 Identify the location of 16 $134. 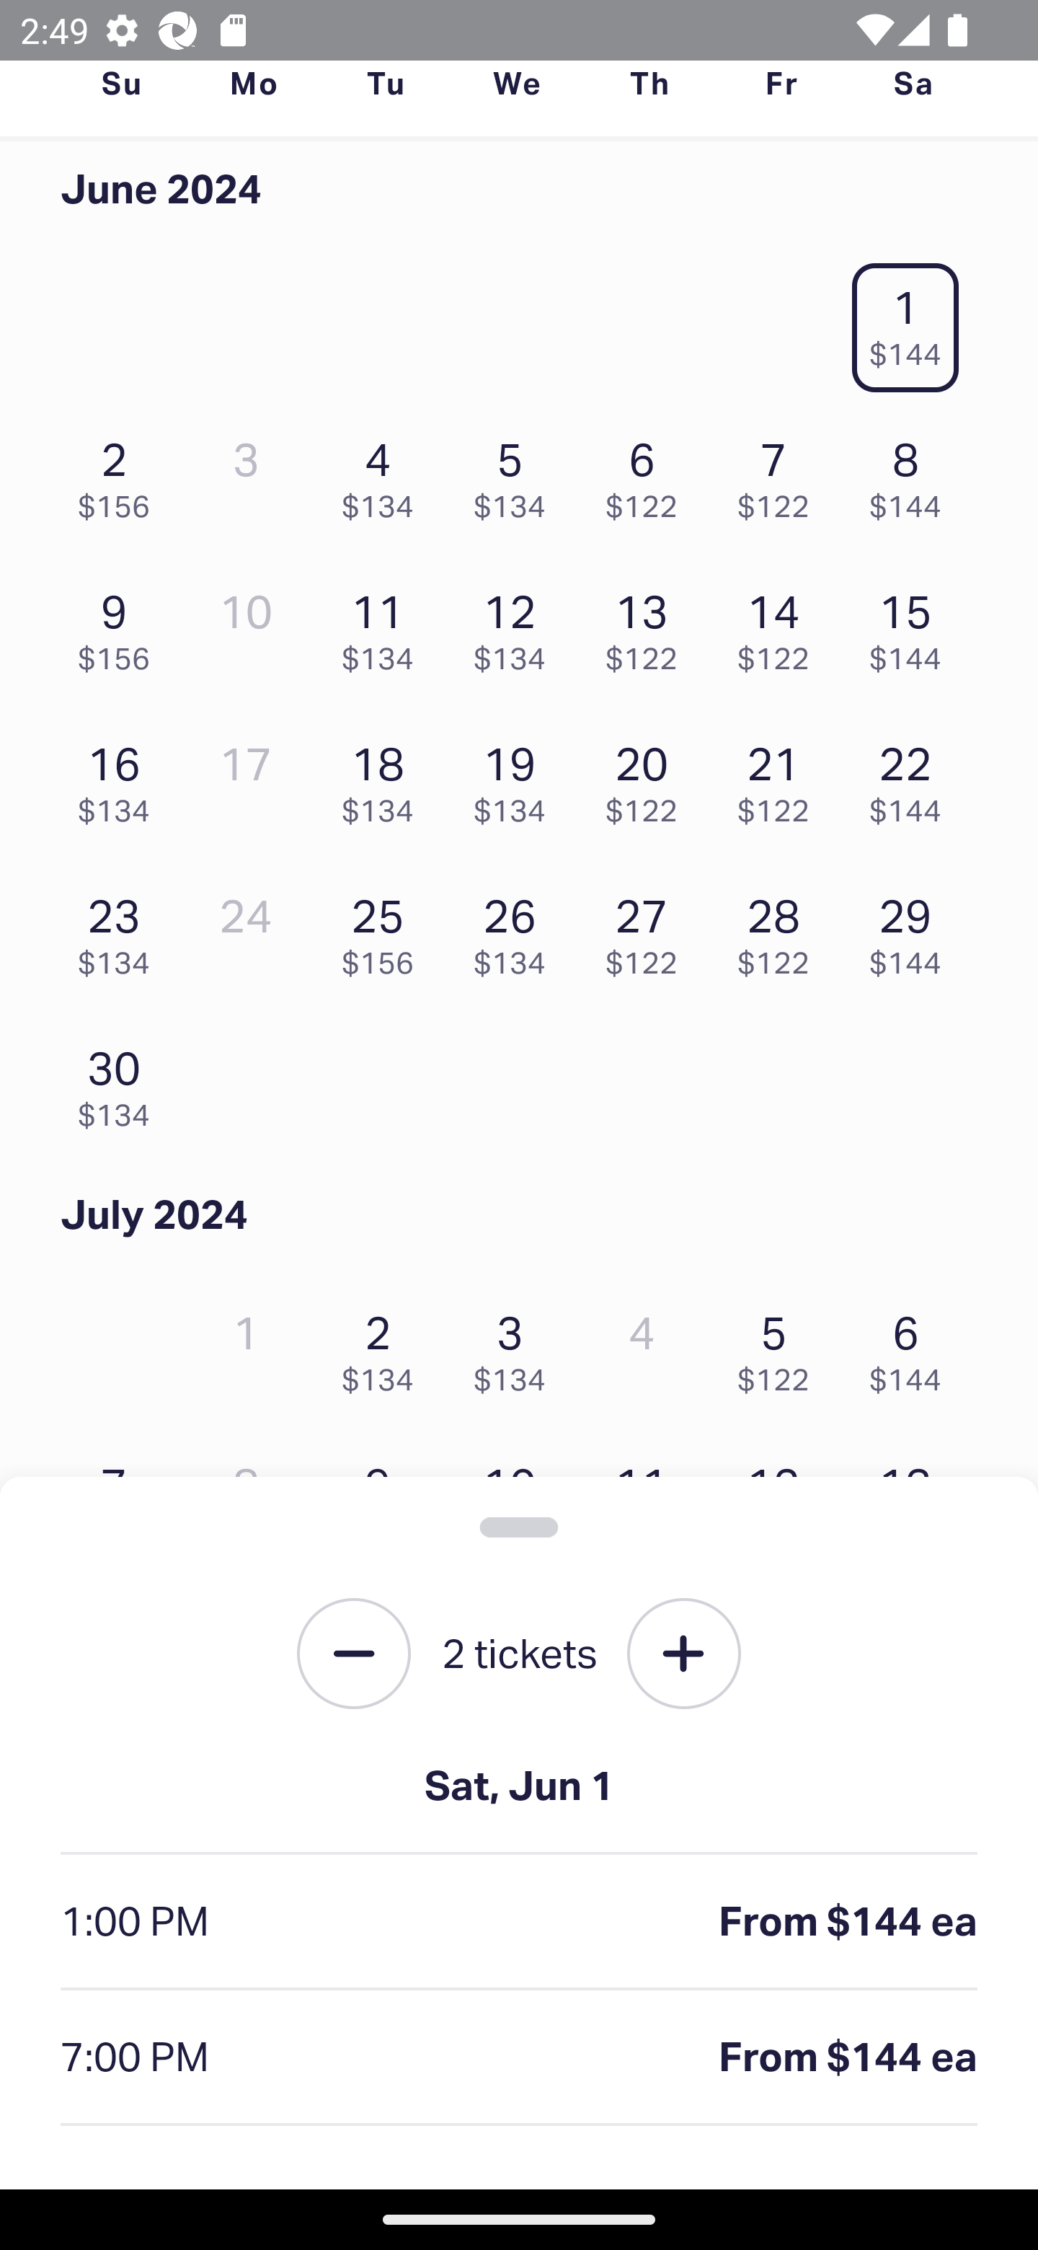
(121, 777).